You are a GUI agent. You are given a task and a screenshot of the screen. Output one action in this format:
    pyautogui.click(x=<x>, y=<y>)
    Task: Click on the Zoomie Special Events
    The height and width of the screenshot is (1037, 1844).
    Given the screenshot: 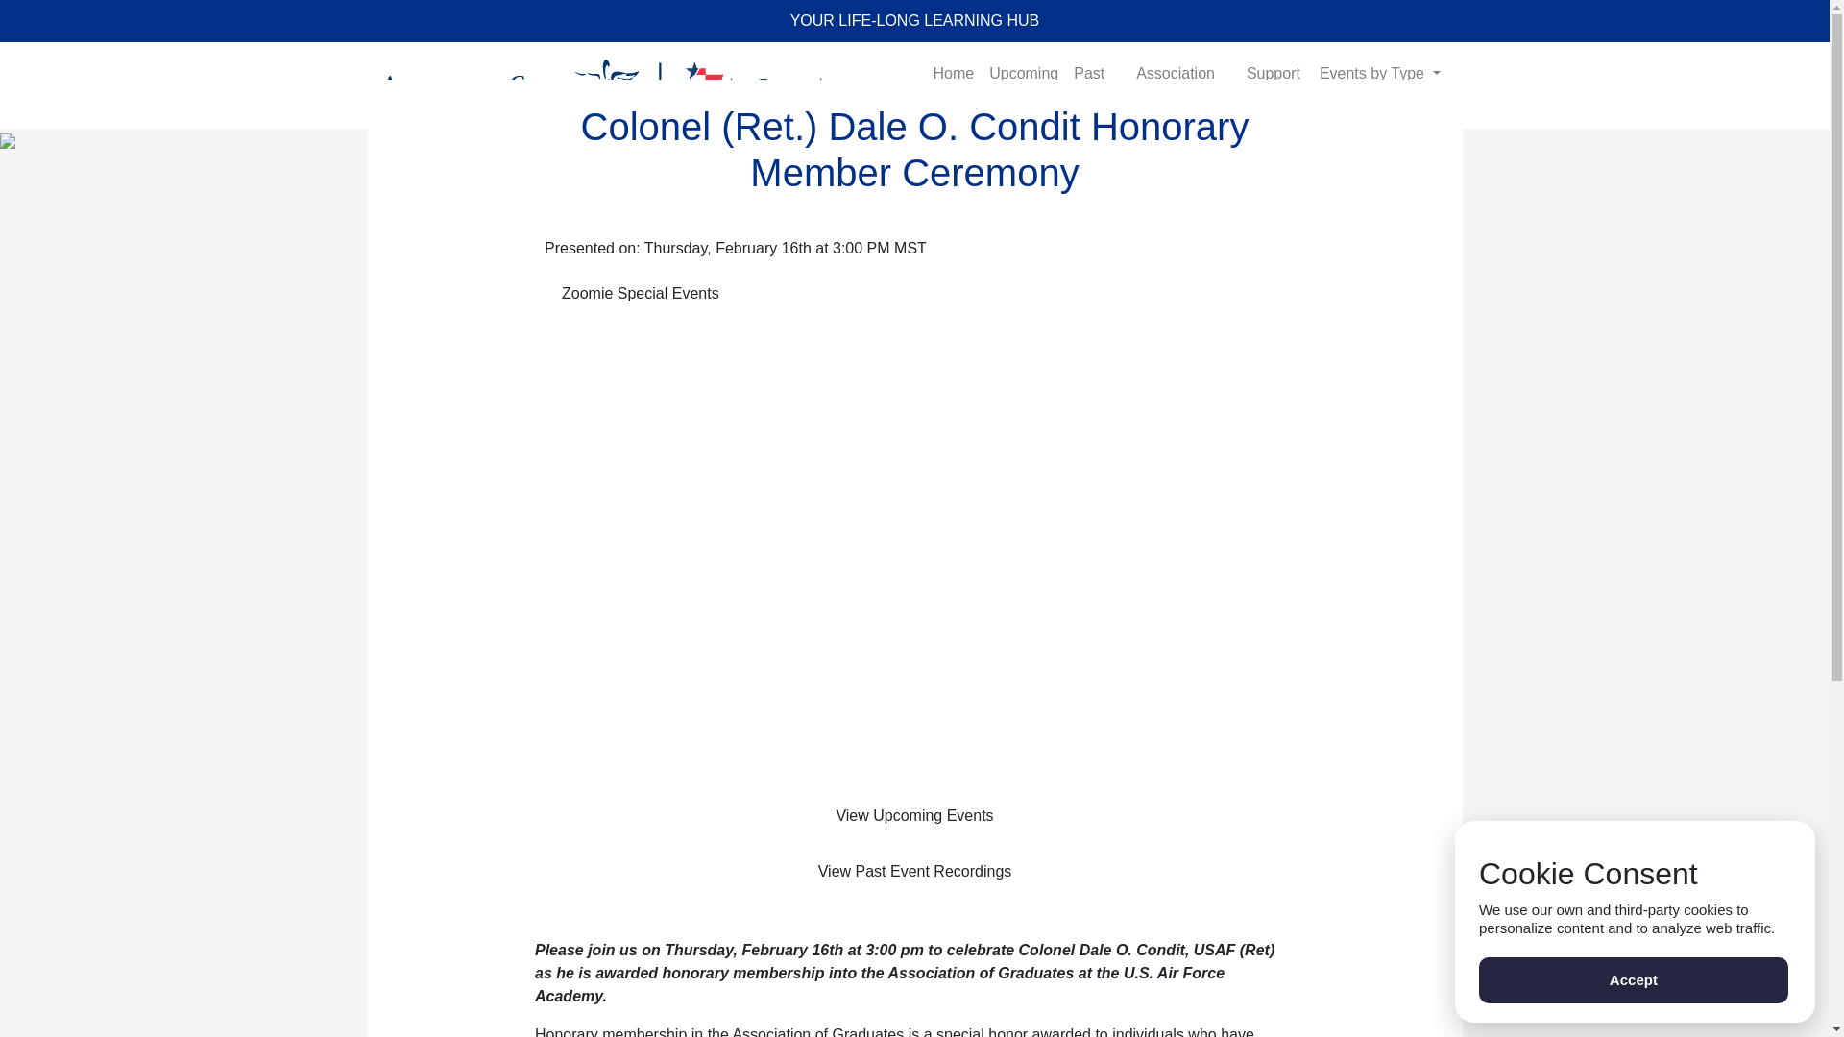 What is the action you would take?
    pyautogui.click(x=641, y=294)
    